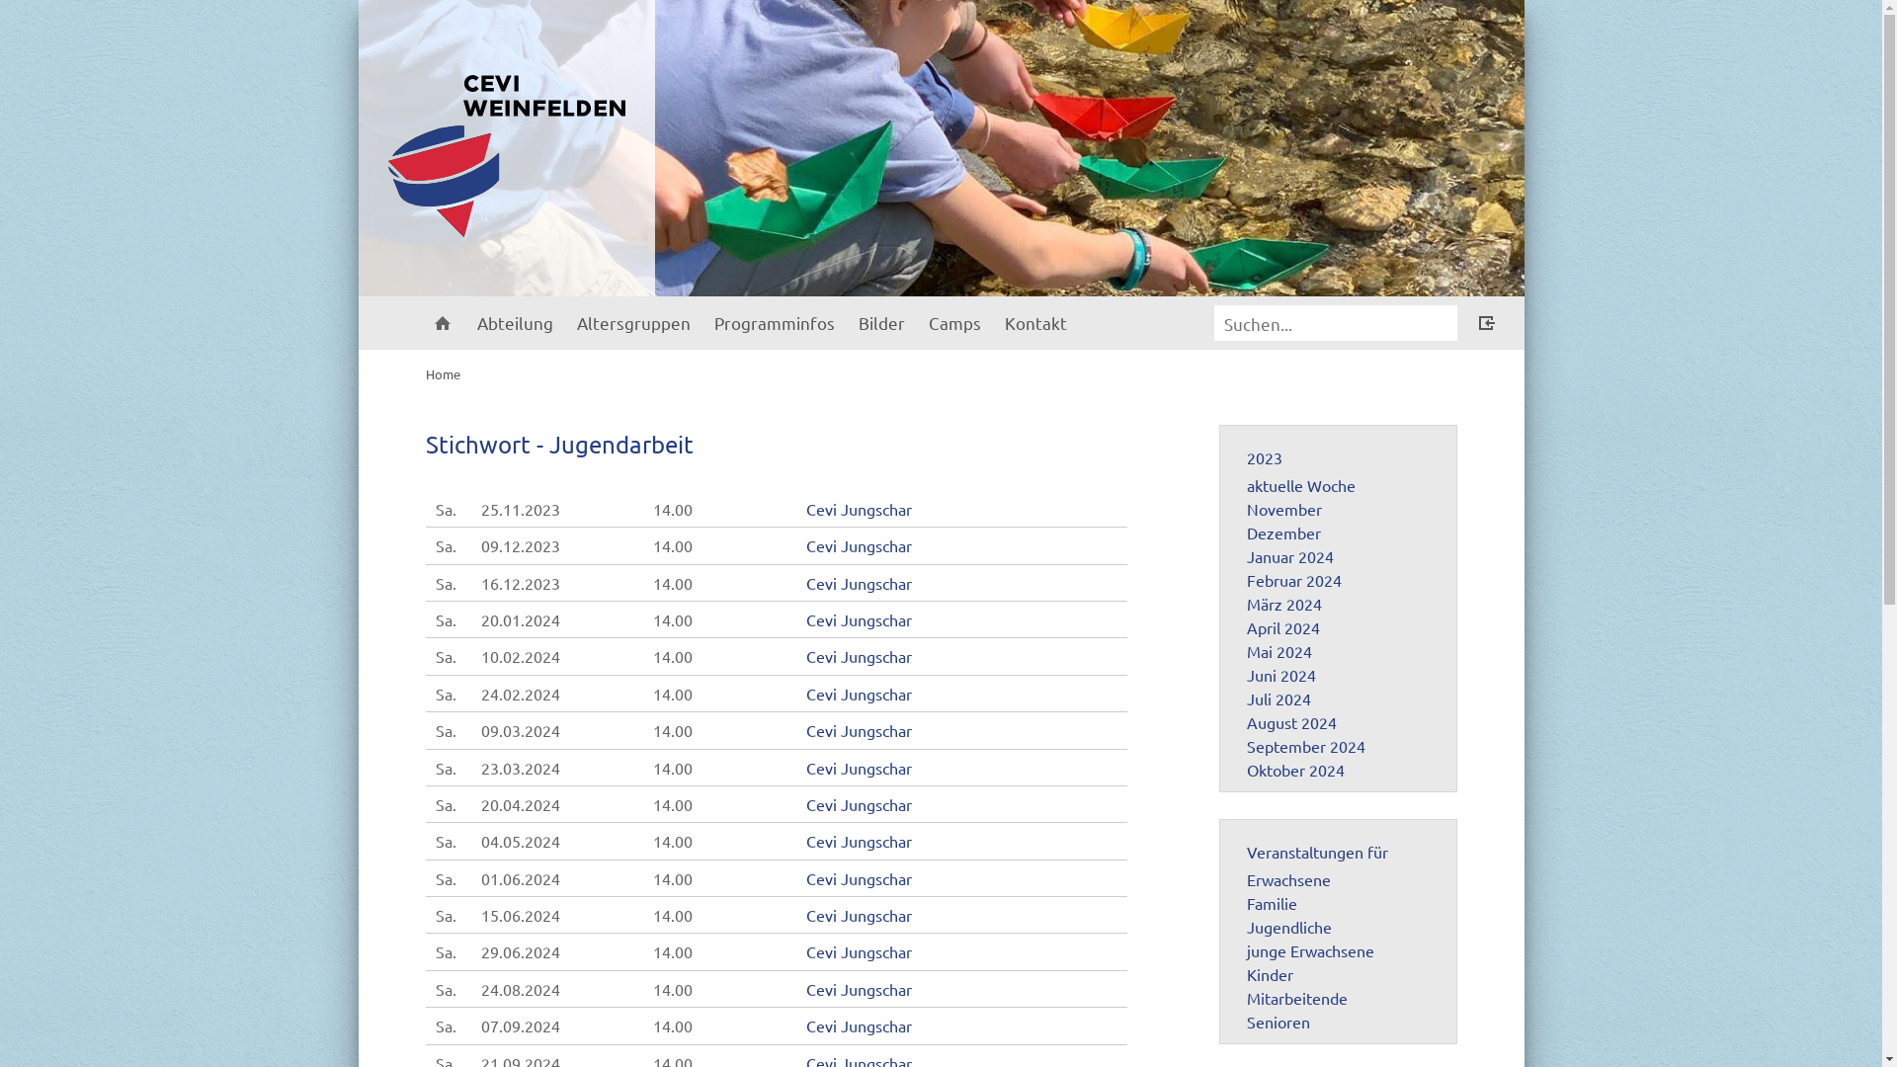 This screenshot has height=1067, width=1897. I want to click on Cevi Jungschar, so click(860, 619).